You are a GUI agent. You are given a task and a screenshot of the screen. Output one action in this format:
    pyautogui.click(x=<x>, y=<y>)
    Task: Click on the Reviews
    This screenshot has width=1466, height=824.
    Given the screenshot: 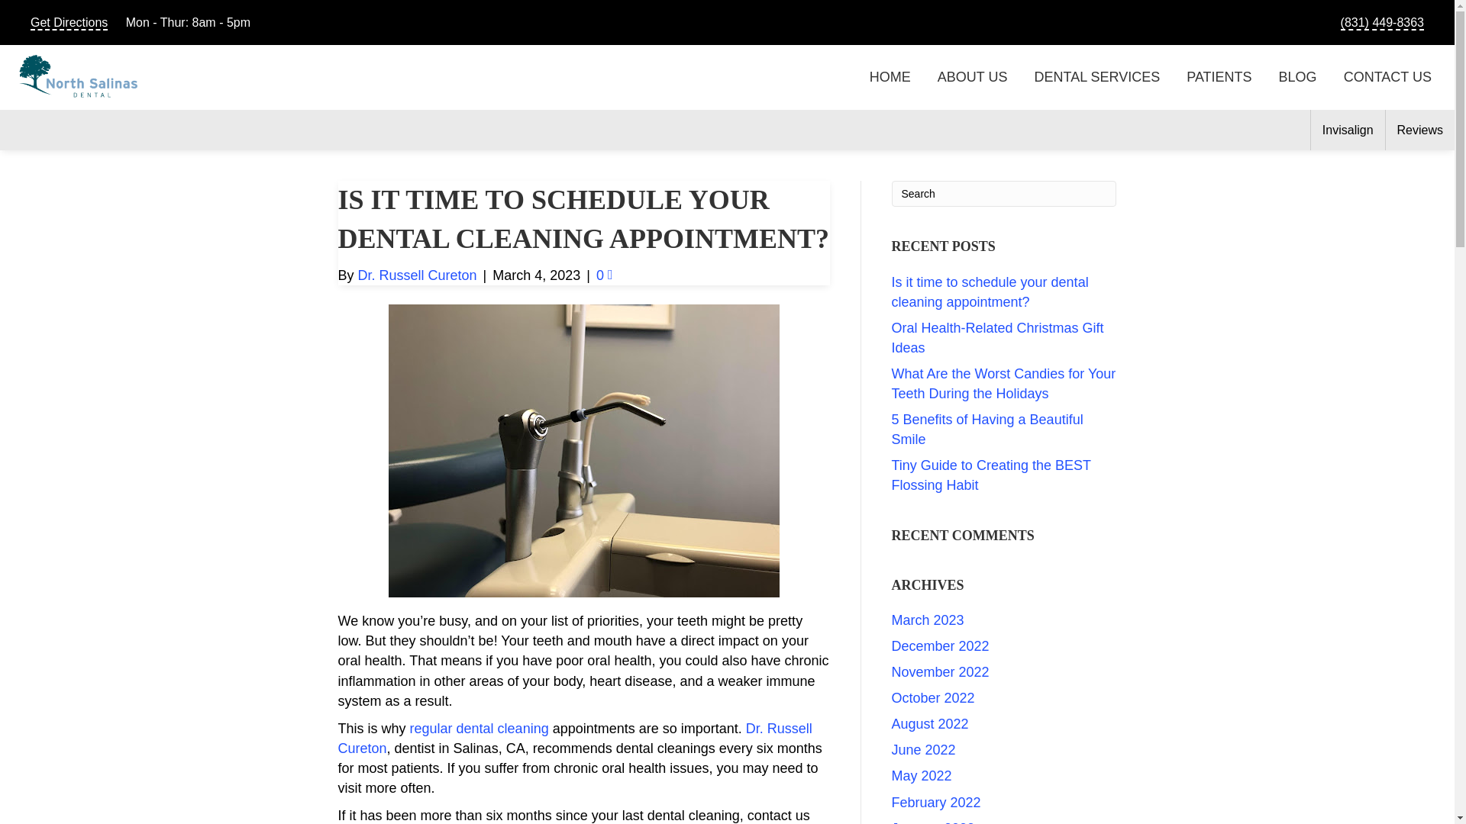 What is the action you would take?
    pyautogui.click(x=1419, y=130)
    